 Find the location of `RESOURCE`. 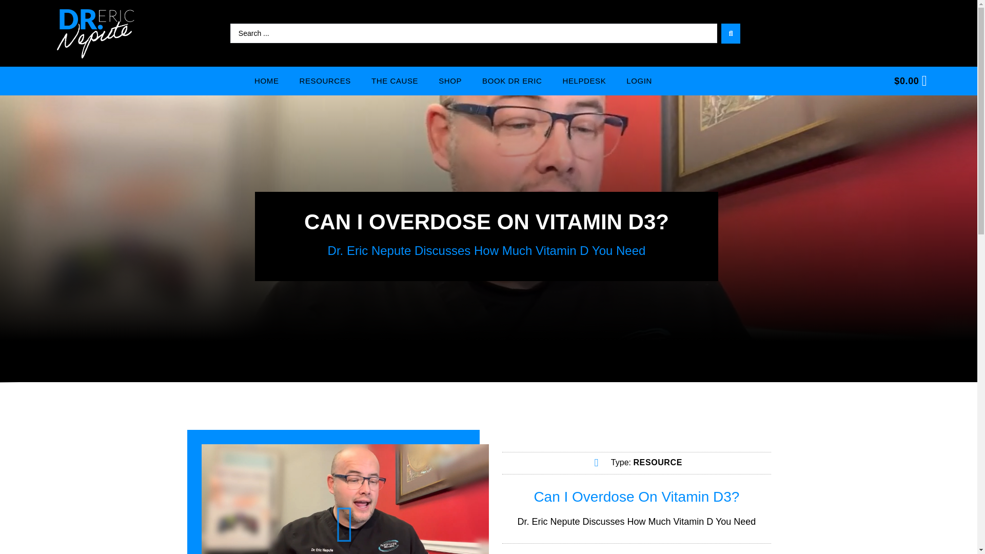

RESOURCE is located at coordinates (657, 463).